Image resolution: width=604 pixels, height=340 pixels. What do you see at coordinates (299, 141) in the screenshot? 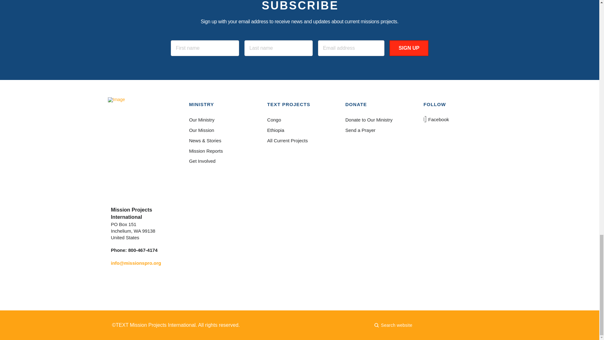
I see `All Current Projects` at bounding box center [299, 141].